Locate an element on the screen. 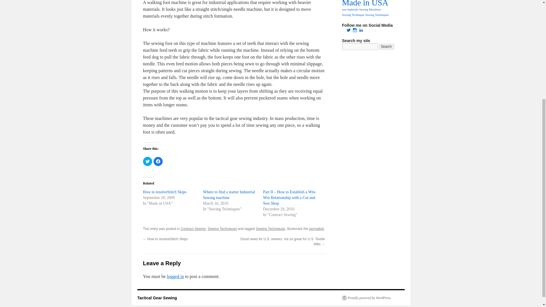 This screenshot has height=307, width=546. Proudly powered by WordPress. is located at coordinates (366, 298).